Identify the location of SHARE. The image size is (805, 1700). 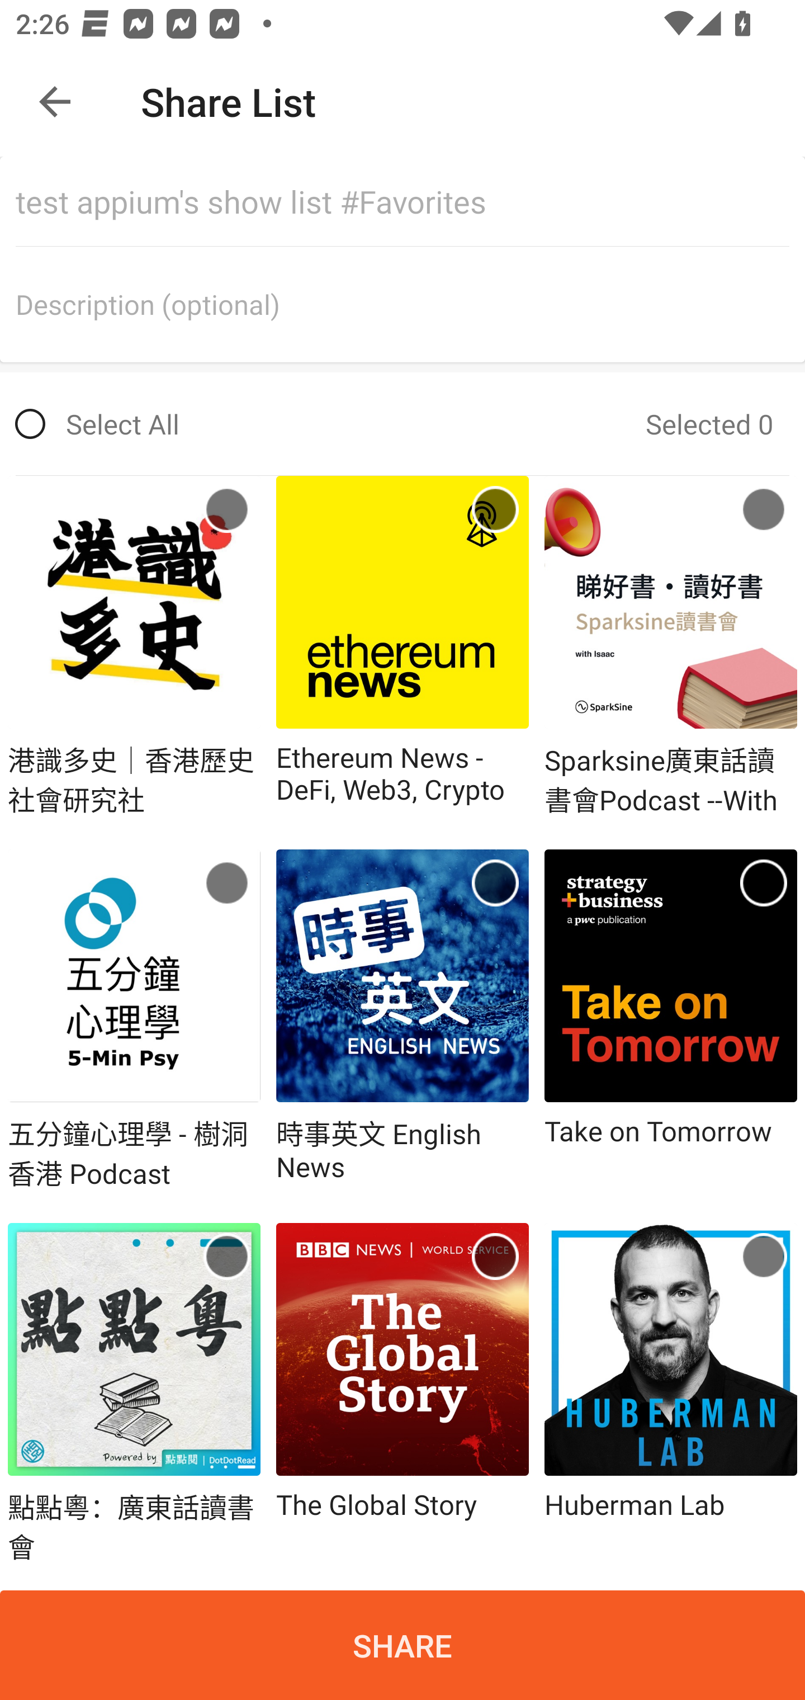
(402, 1645).